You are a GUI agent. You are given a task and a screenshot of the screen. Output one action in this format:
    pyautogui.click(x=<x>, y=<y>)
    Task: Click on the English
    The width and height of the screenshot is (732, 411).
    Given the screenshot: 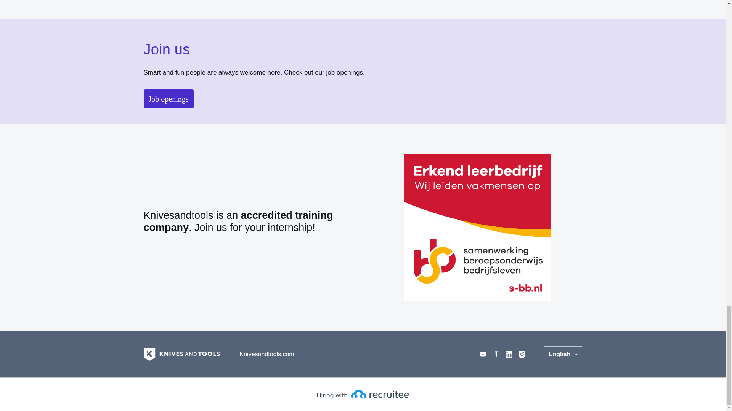 What is the action you would take?
    pyautogui.click(x=563, y=354)
    